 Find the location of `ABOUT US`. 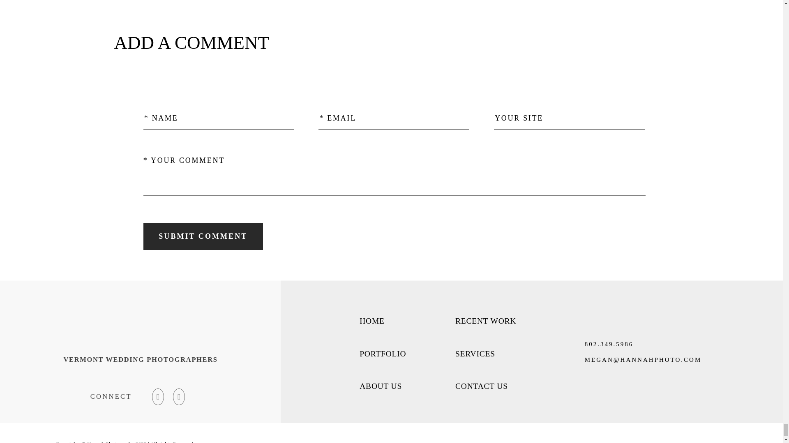

ABOUT US is located at coordinates (381, 386).